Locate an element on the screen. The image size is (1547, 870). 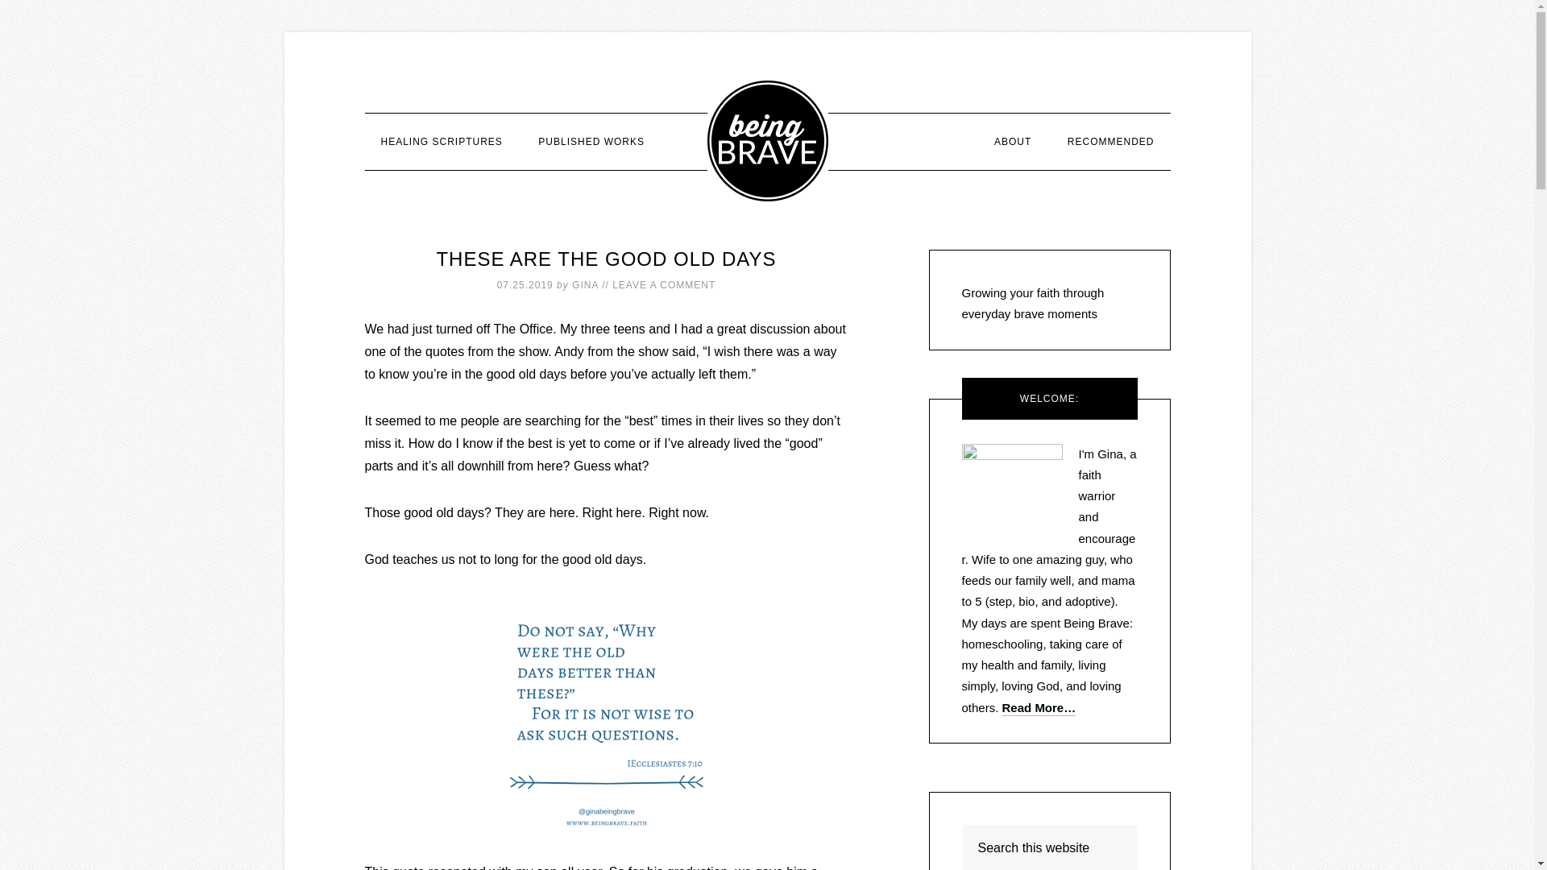
BEING BRAVE is located at coordinates (767, 140).